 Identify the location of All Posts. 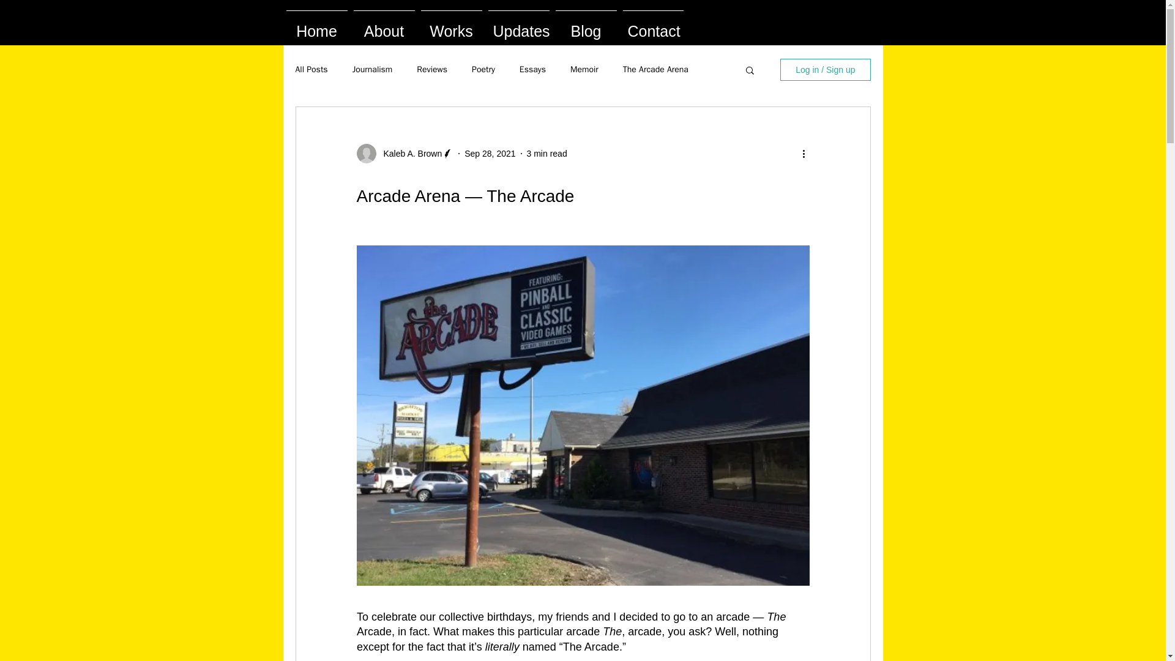
(311, 70).